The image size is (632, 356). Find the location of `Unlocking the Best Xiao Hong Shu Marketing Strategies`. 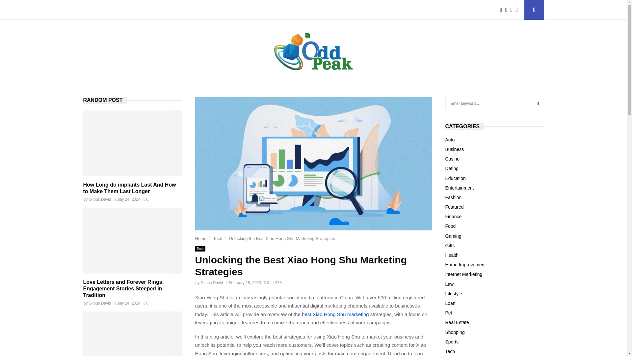

Unlocking the Best Xiao Hong Shu Marketing Strategies is located at coordinates (282, 239).